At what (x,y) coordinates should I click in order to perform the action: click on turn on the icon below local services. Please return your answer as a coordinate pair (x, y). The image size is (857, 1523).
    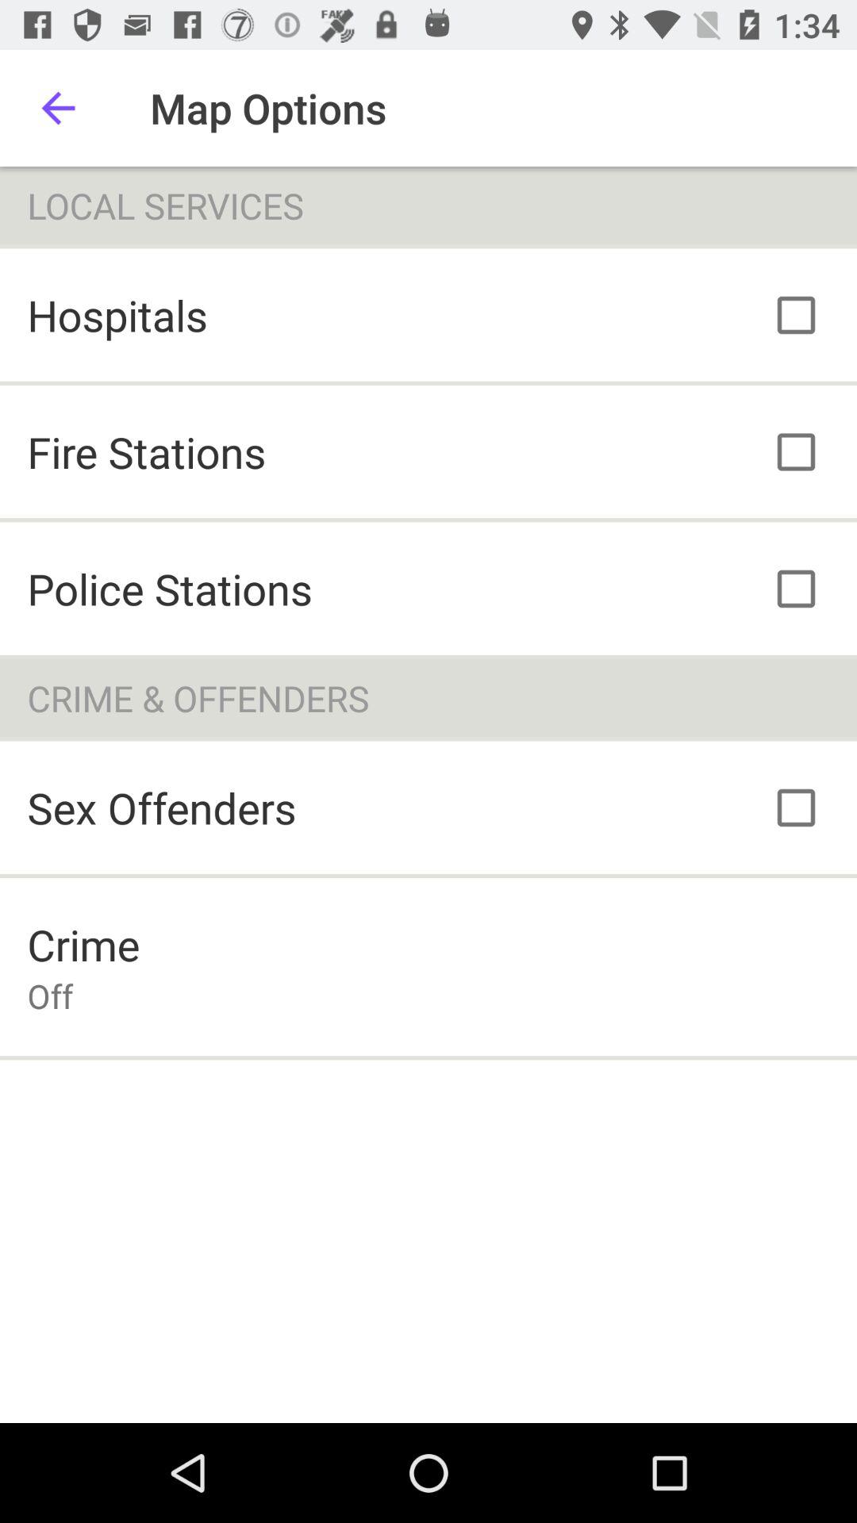
    Looking at the image, I should click on (117, 314).